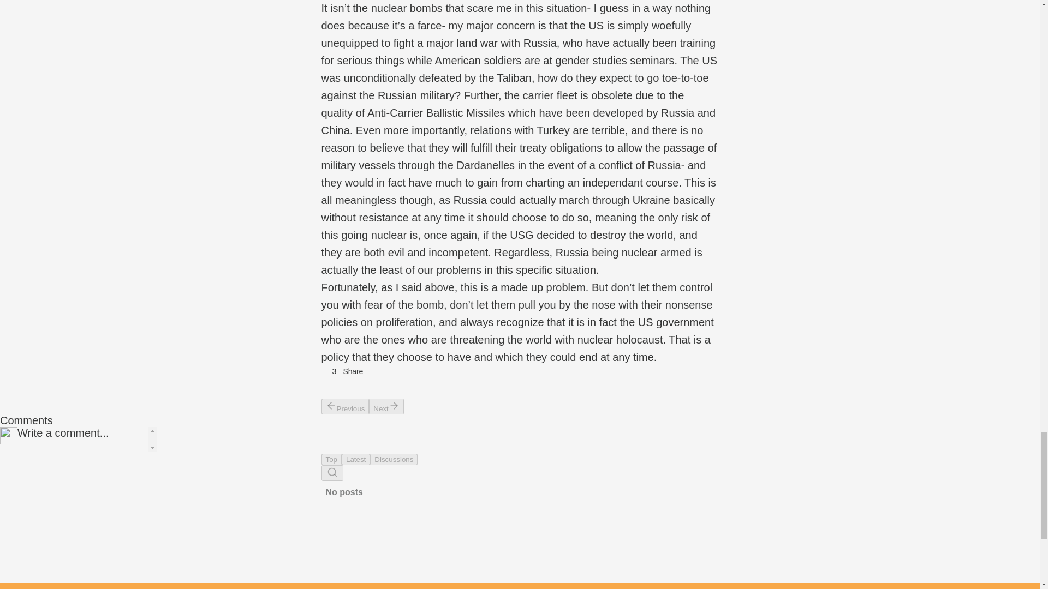  What do you see at coordinates (344, 407) in the screenshot?
I see `Previous` at bounding box center [344, 407].